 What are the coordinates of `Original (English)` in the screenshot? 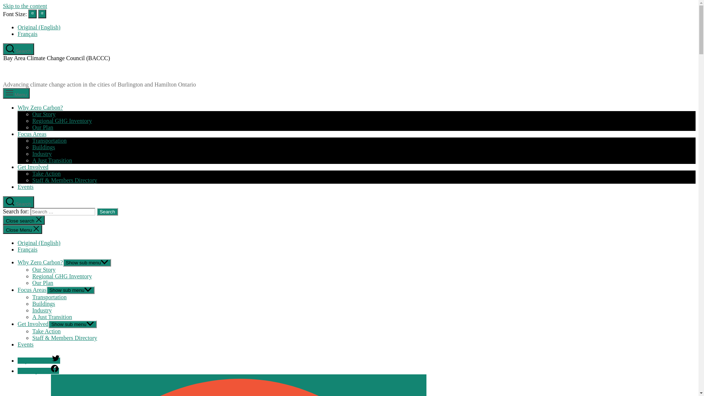 It's located at (39, 27).